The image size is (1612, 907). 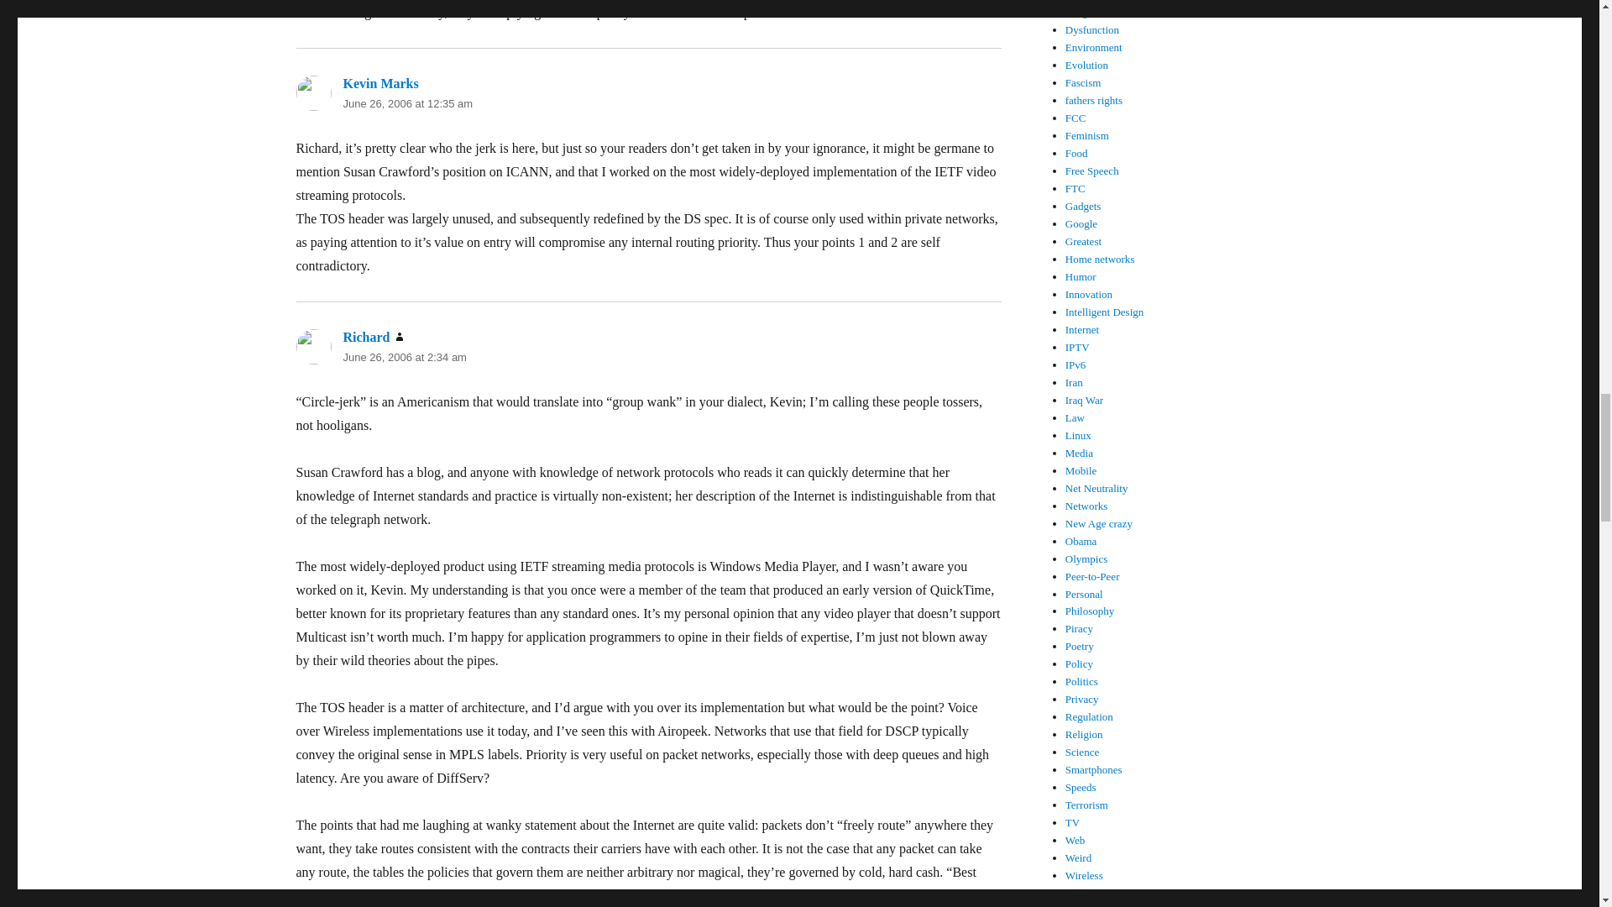 What do you see at coordinates (366, 338) in the screenshot?
I see `Richard` at bounding box center [366, 338].